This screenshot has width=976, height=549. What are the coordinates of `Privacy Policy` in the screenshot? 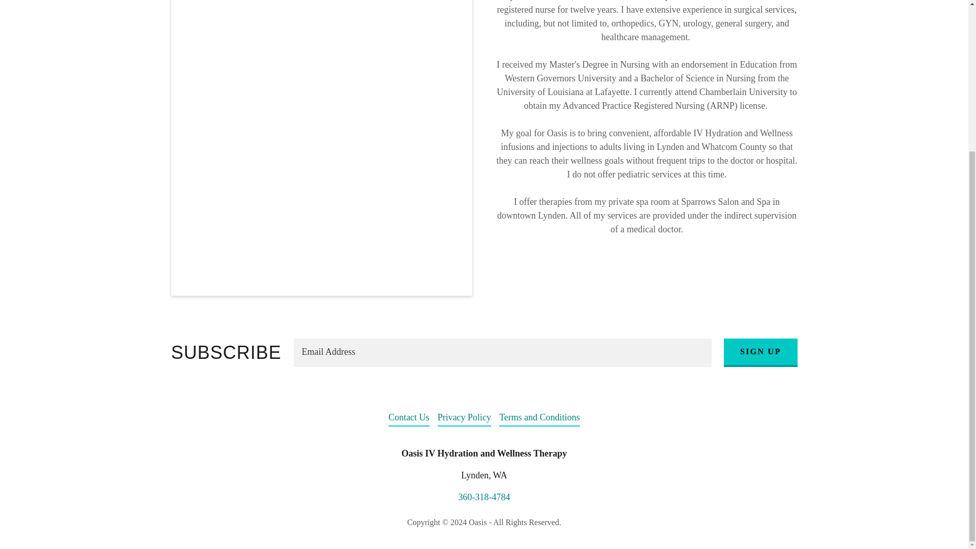 It's located at (465, 418).